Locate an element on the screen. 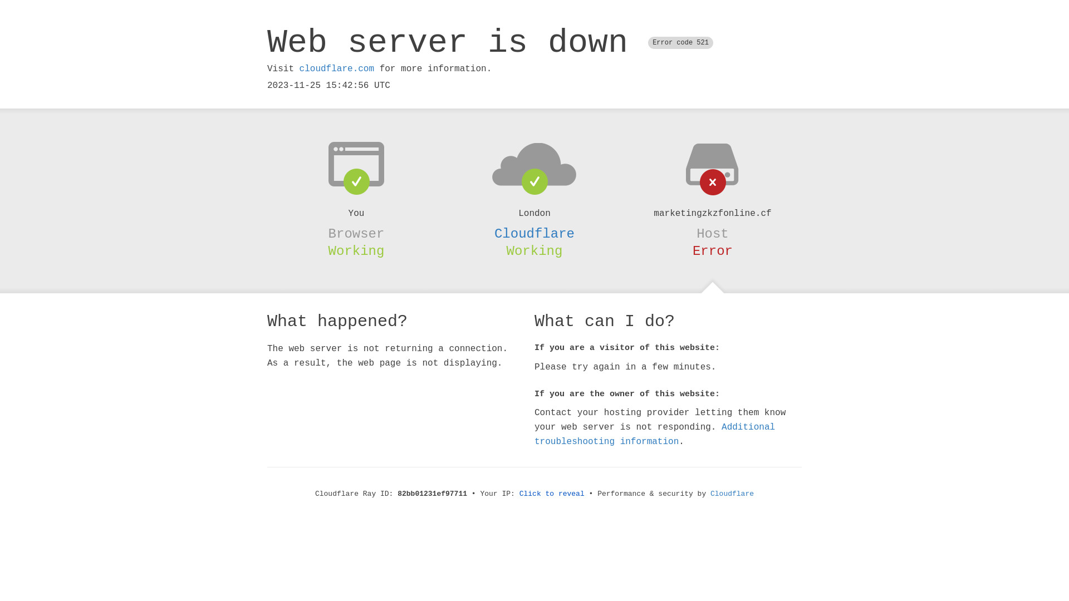 The height and width of the screenshot is (601, 1069). cloudflare.com is located at coordinates (337, 69).